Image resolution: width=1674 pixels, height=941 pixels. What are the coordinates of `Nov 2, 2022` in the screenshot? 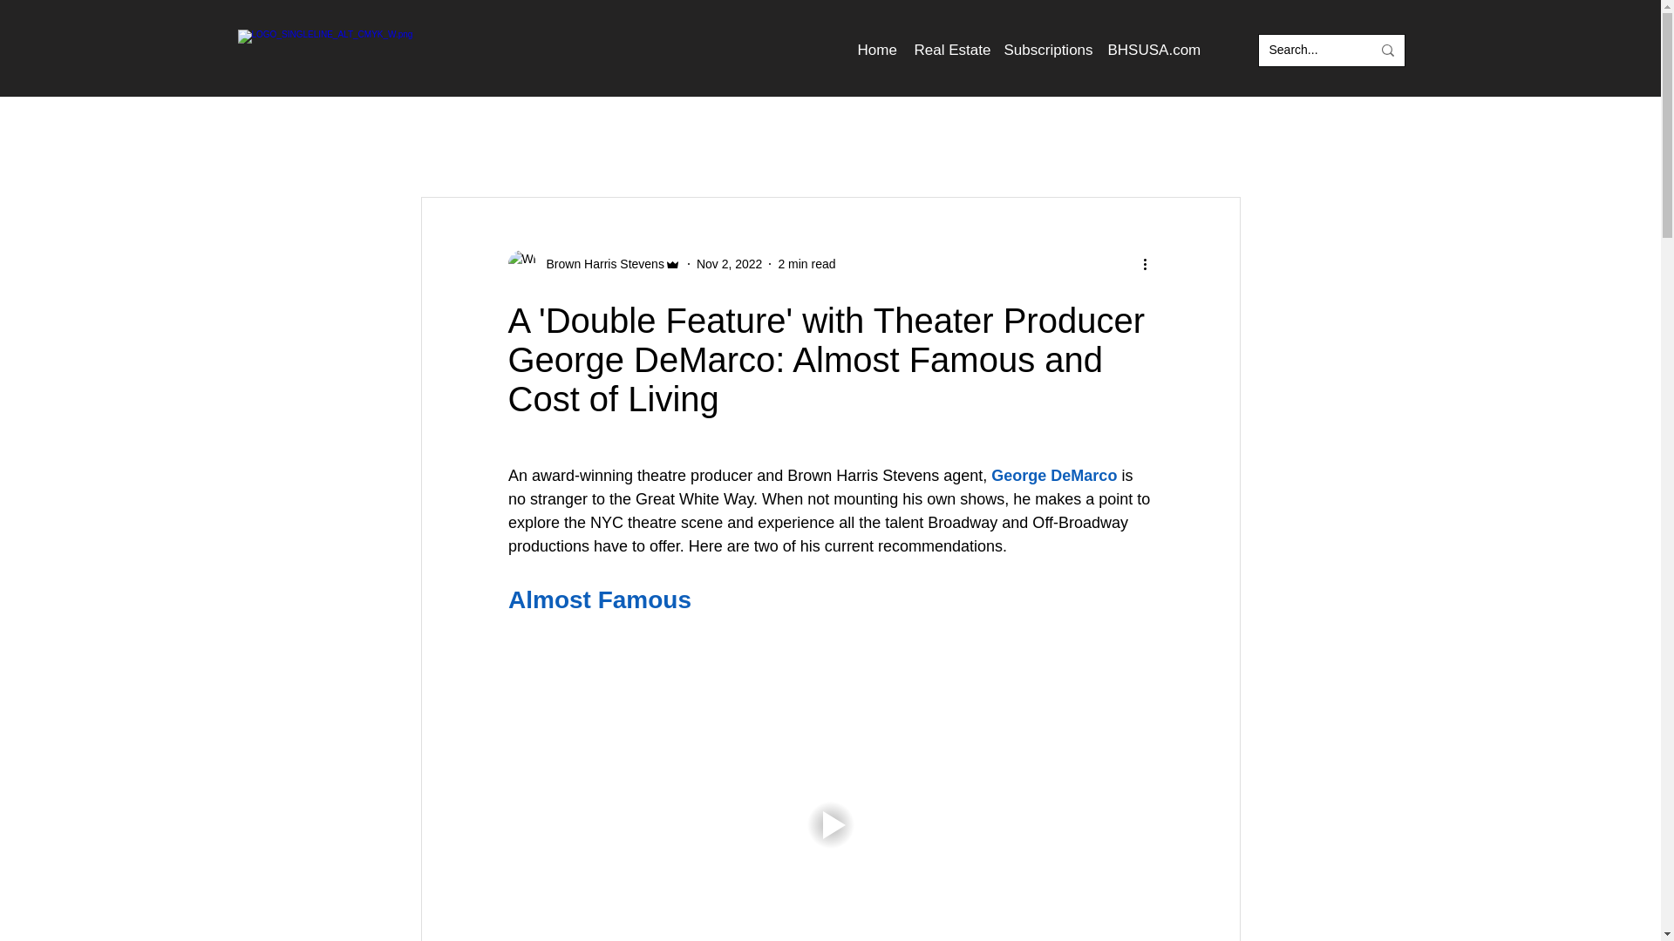 It's located at (729, 262).